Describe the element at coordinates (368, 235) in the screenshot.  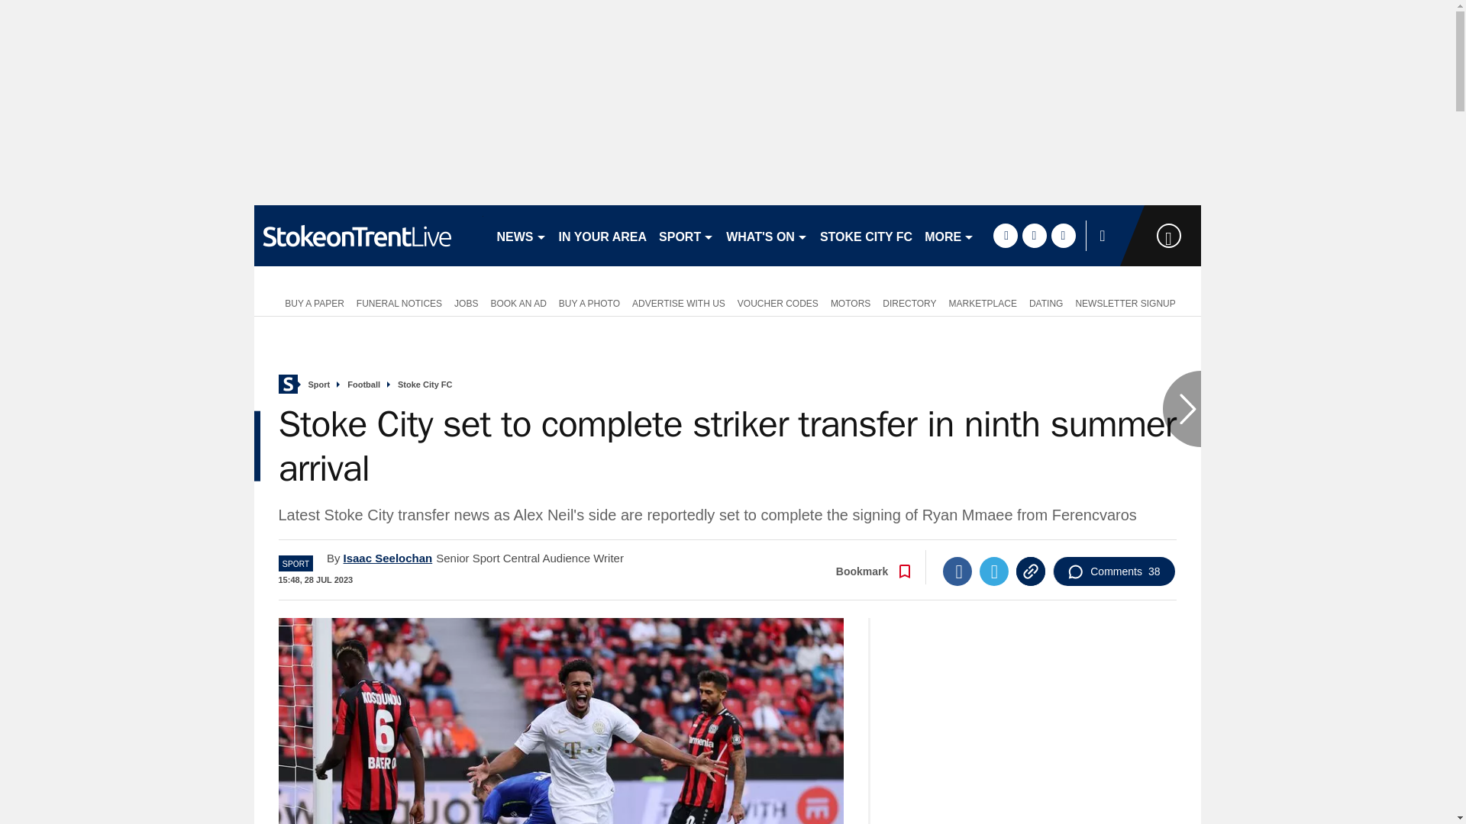
I see `stokesentinel` at that location.